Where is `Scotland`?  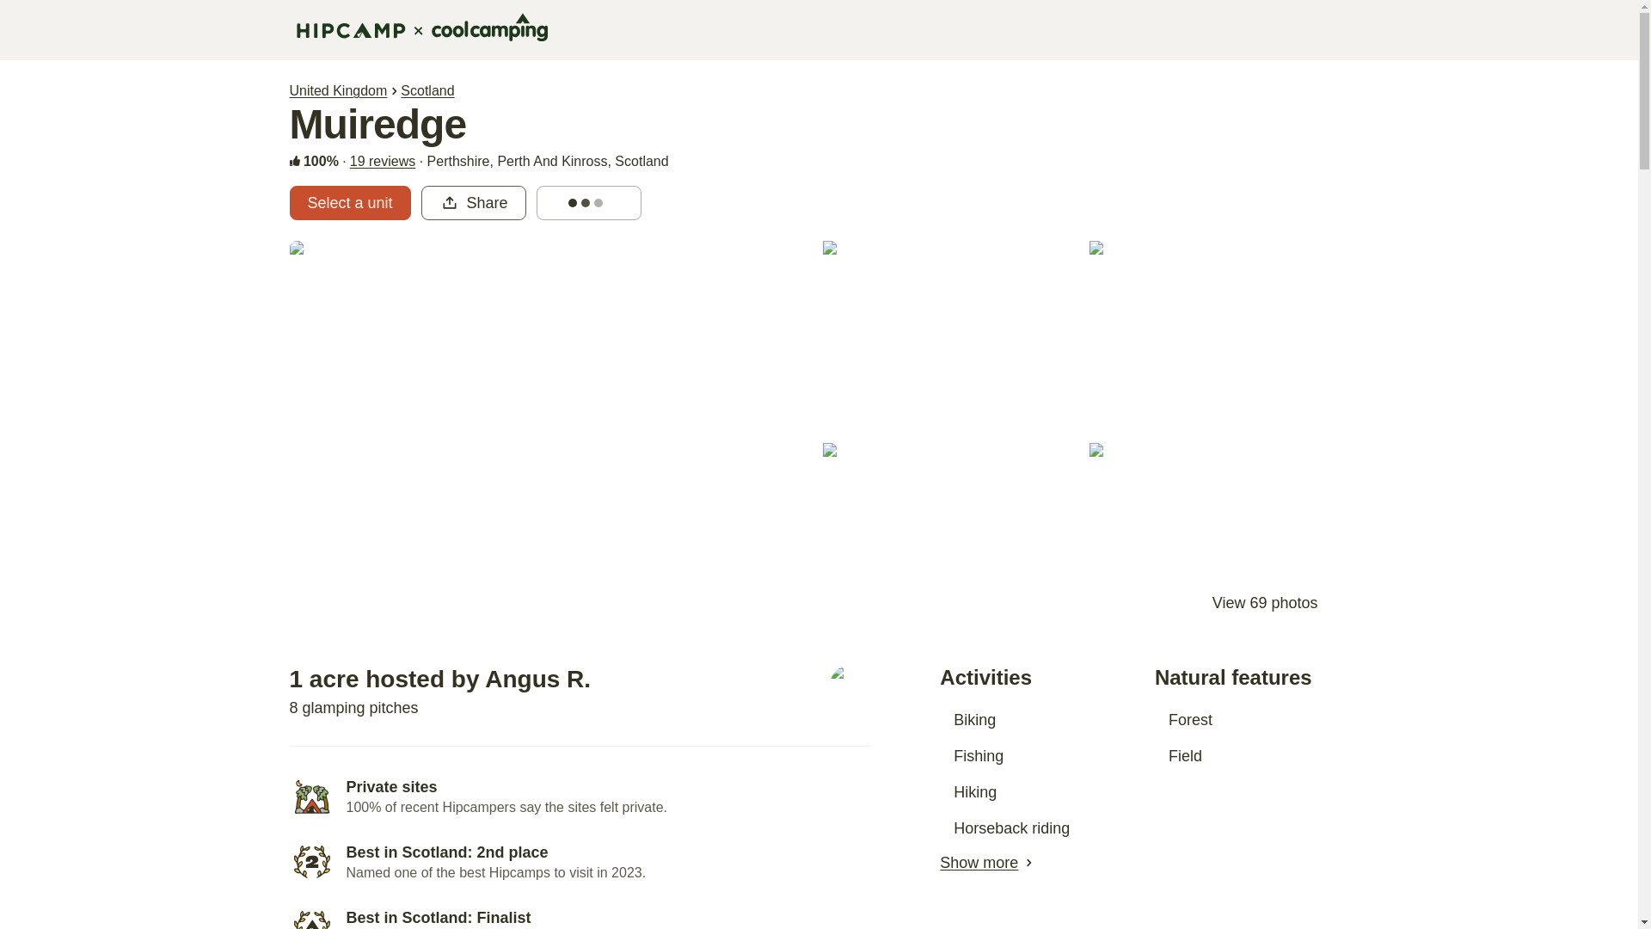 Scotland is located at coordinates (427, 90).